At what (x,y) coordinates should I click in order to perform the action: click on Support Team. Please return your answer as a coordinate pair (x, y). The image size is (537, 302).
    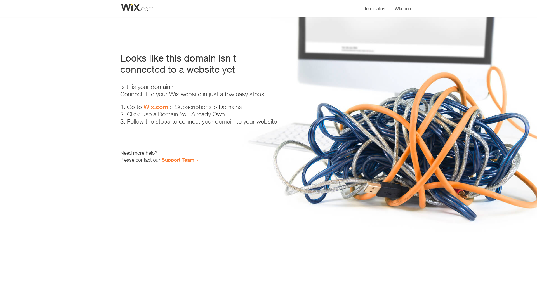
    Looking at the image, I should click on (178, 160).